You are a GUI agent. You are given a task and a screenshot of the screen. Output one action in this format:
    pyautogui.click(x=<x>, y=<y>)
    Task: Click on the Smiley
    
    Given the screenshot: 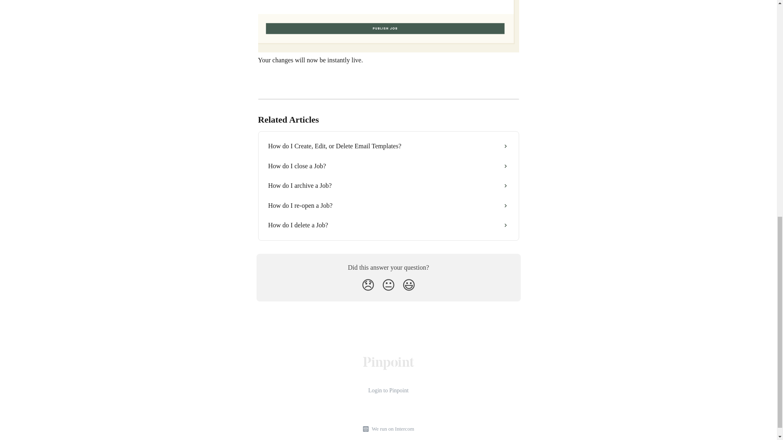 What is the action you would take?
    pyautogui.click(x=409, y=285)
    